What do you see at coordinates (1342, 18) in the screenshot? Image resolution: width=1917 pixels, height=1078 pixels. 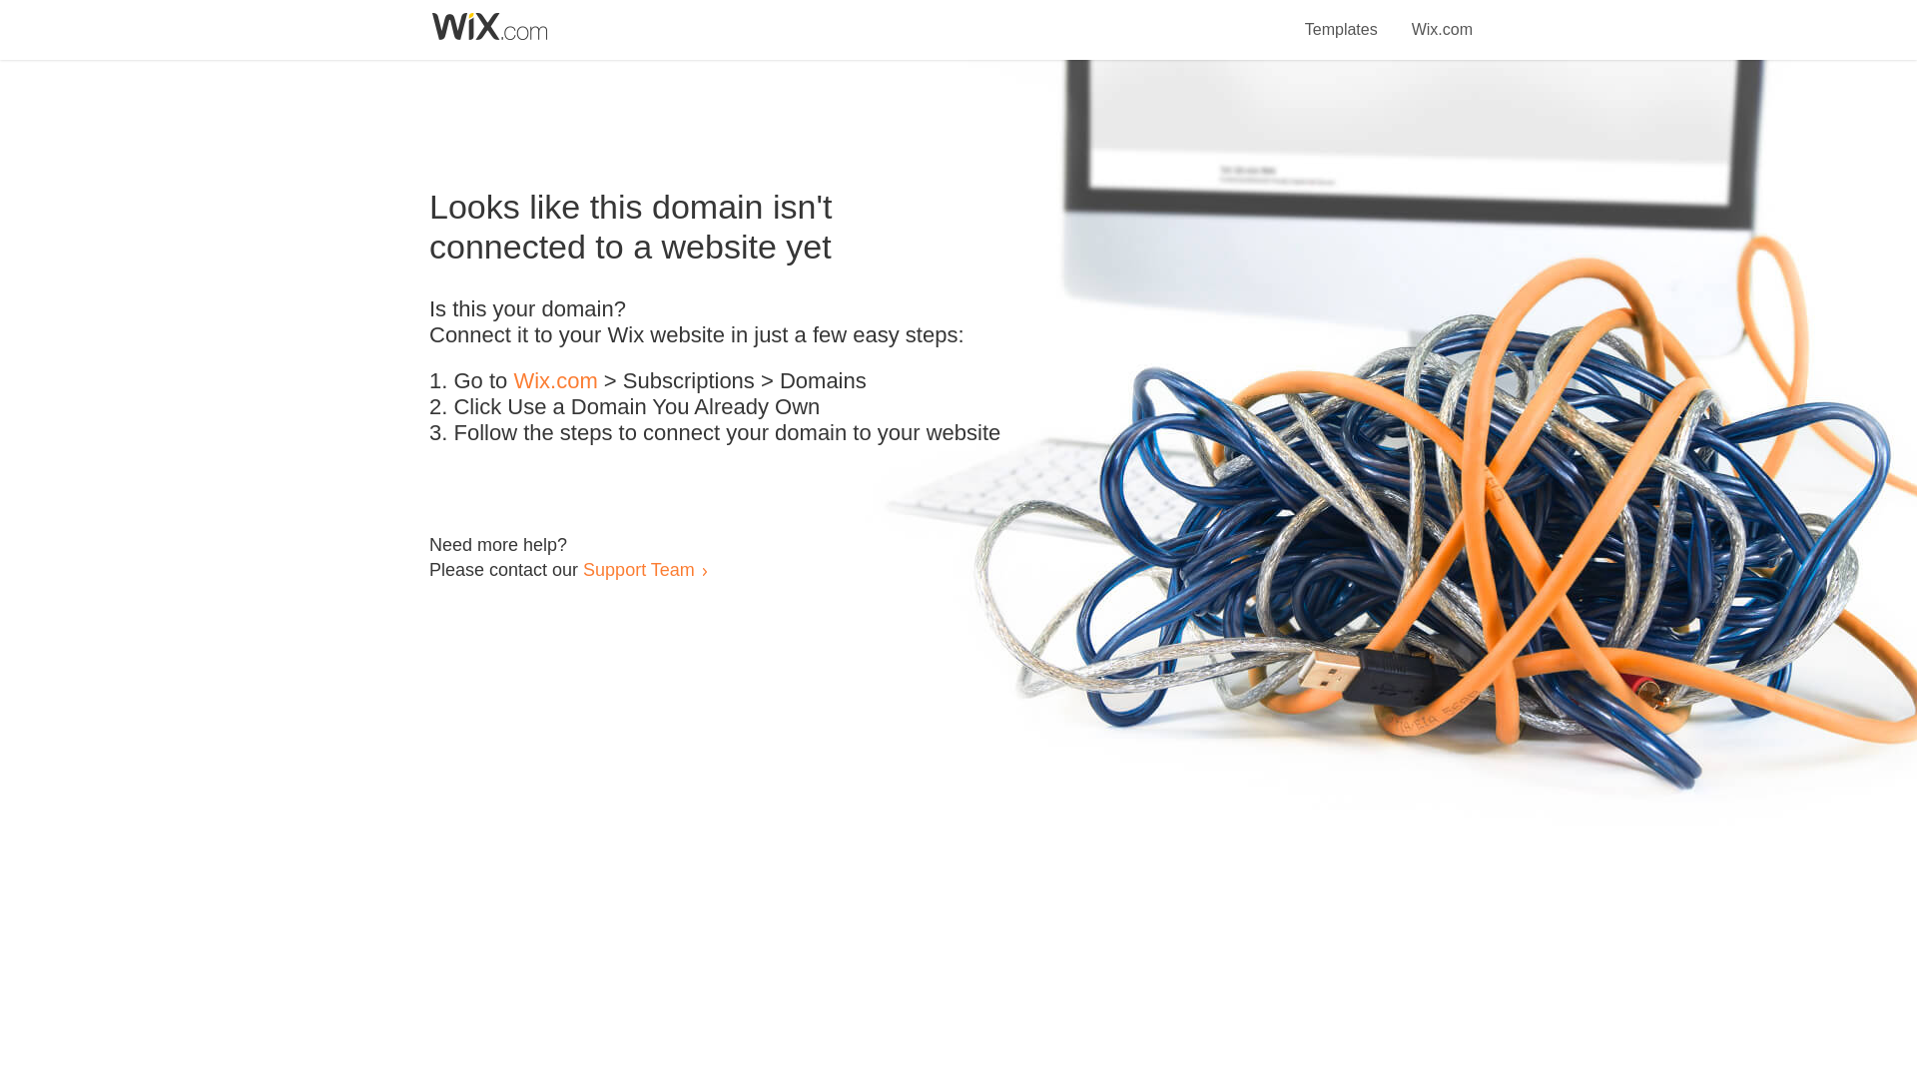 I see `Templates` at bounding box center [1342, 18].